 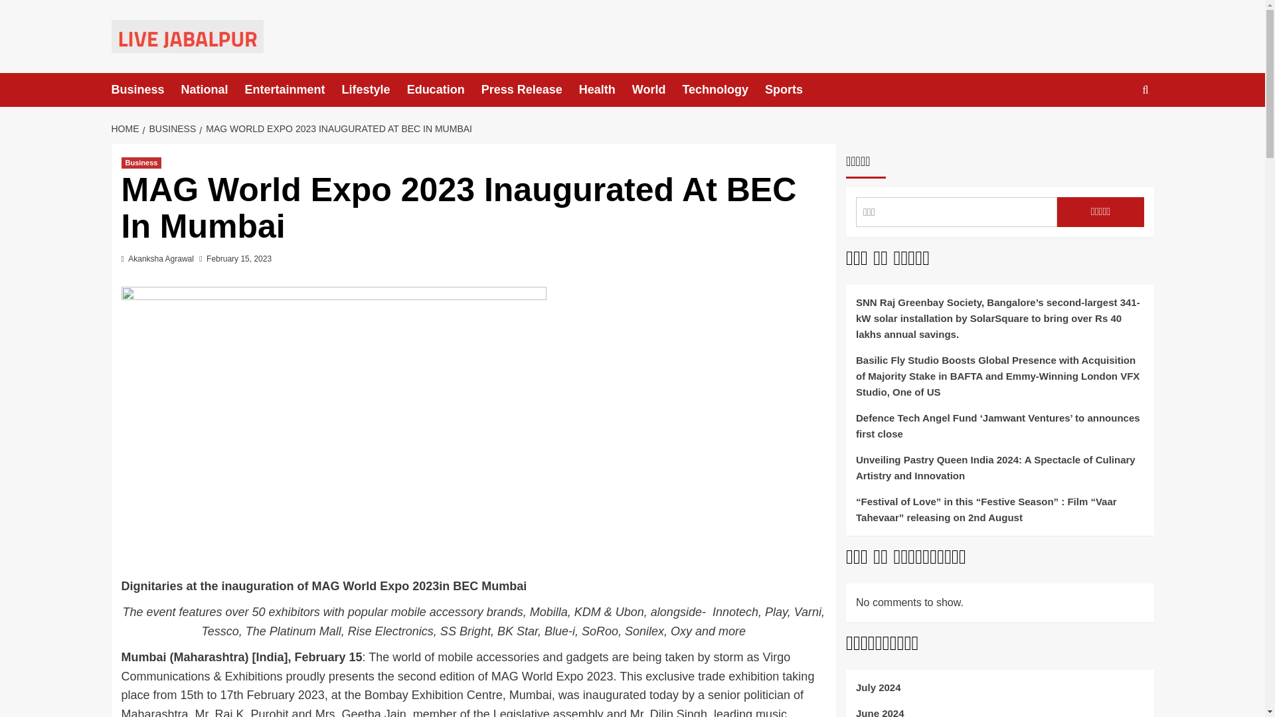 What do you see at coordinates (337, 128) in the screenshot?
I see `MAG WORLD EXPO 2023 INAUGURATED AT BEC IN MUMBAI` at bounding box center [337, 128].